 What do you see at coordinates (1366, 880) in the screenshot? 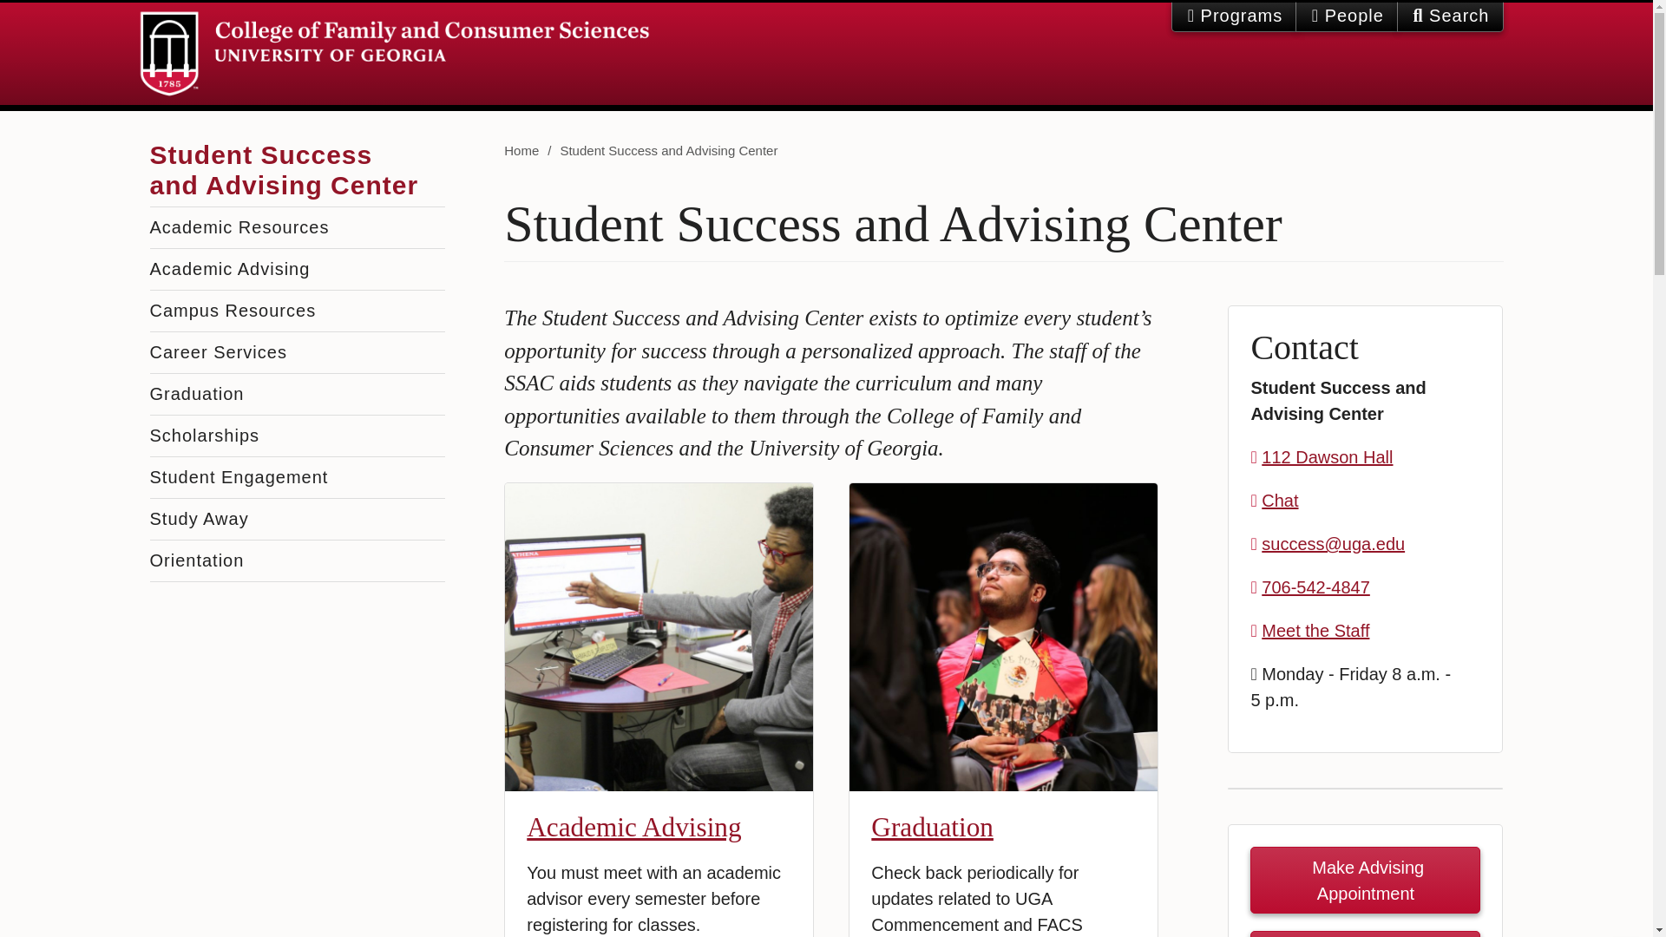
I see `Make Advising Appointment` at bounding box center [1366, 880].